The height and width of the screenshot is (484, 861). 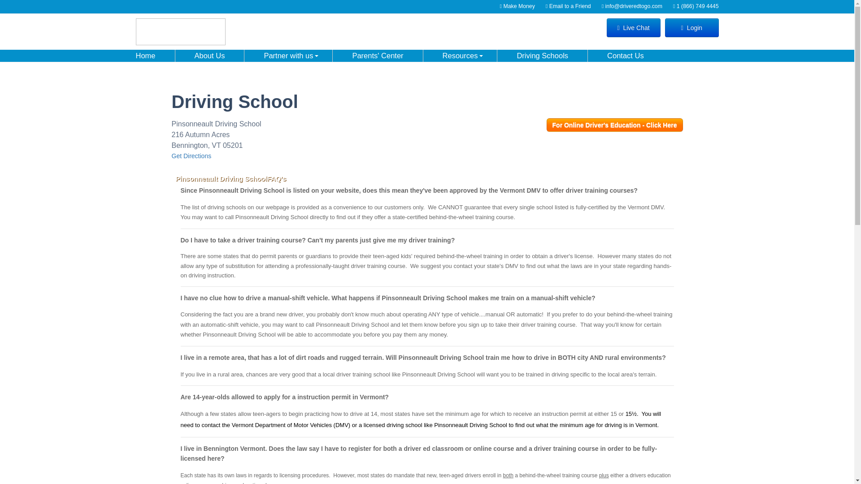 I want to click on Email to a Friend, so click(x=568, y=6).